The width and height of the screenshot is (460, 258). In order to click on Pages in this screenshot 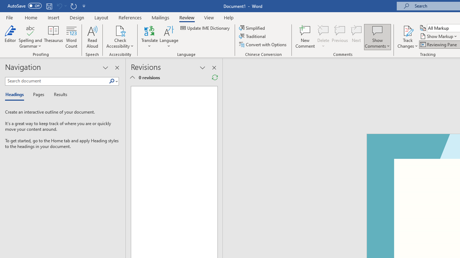, I will do `click(38, 95)`.